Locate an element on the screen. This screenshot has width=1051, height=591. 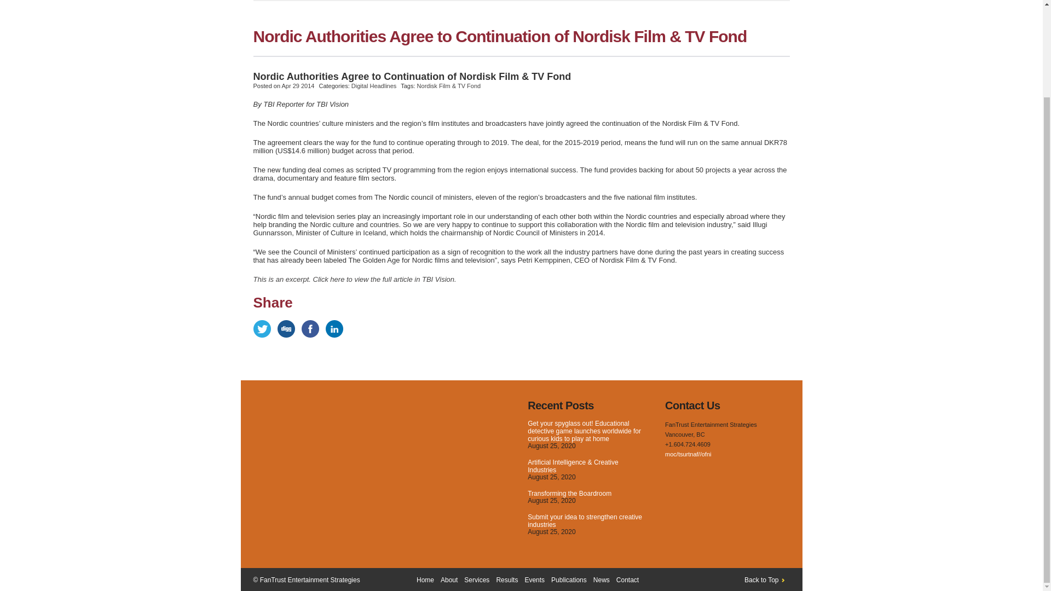
SERVICES is located at coordinates (372, 1).